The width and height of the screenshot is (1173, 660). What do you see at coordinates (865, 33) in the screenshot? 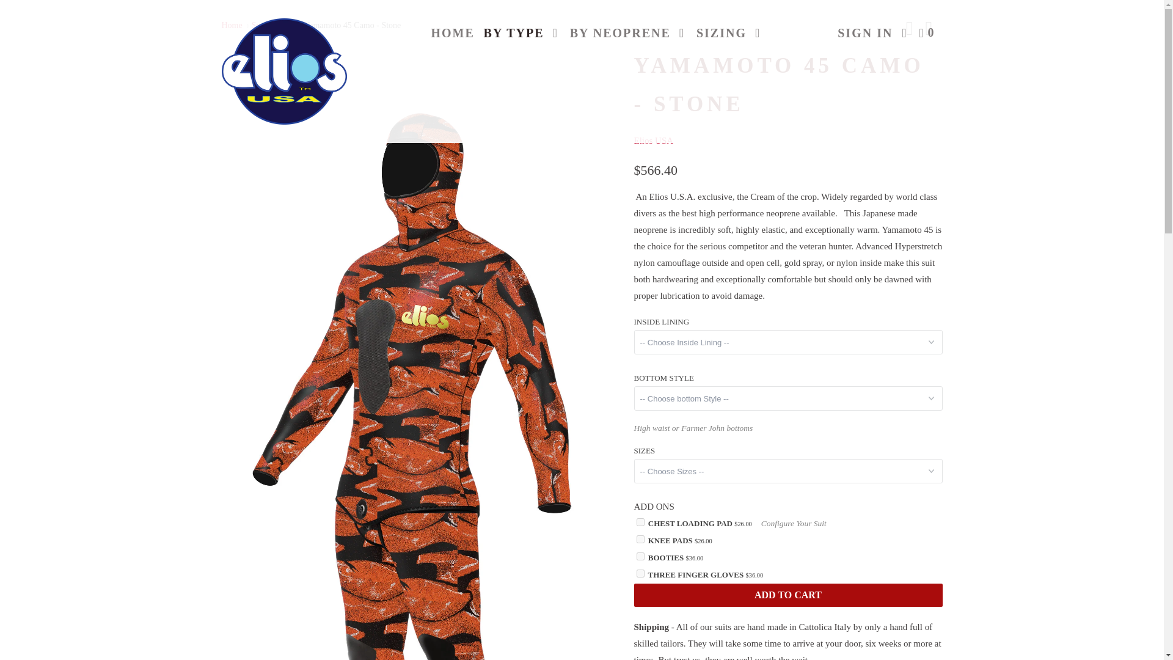
I see `My Account ` at bounding box center [865, 33].